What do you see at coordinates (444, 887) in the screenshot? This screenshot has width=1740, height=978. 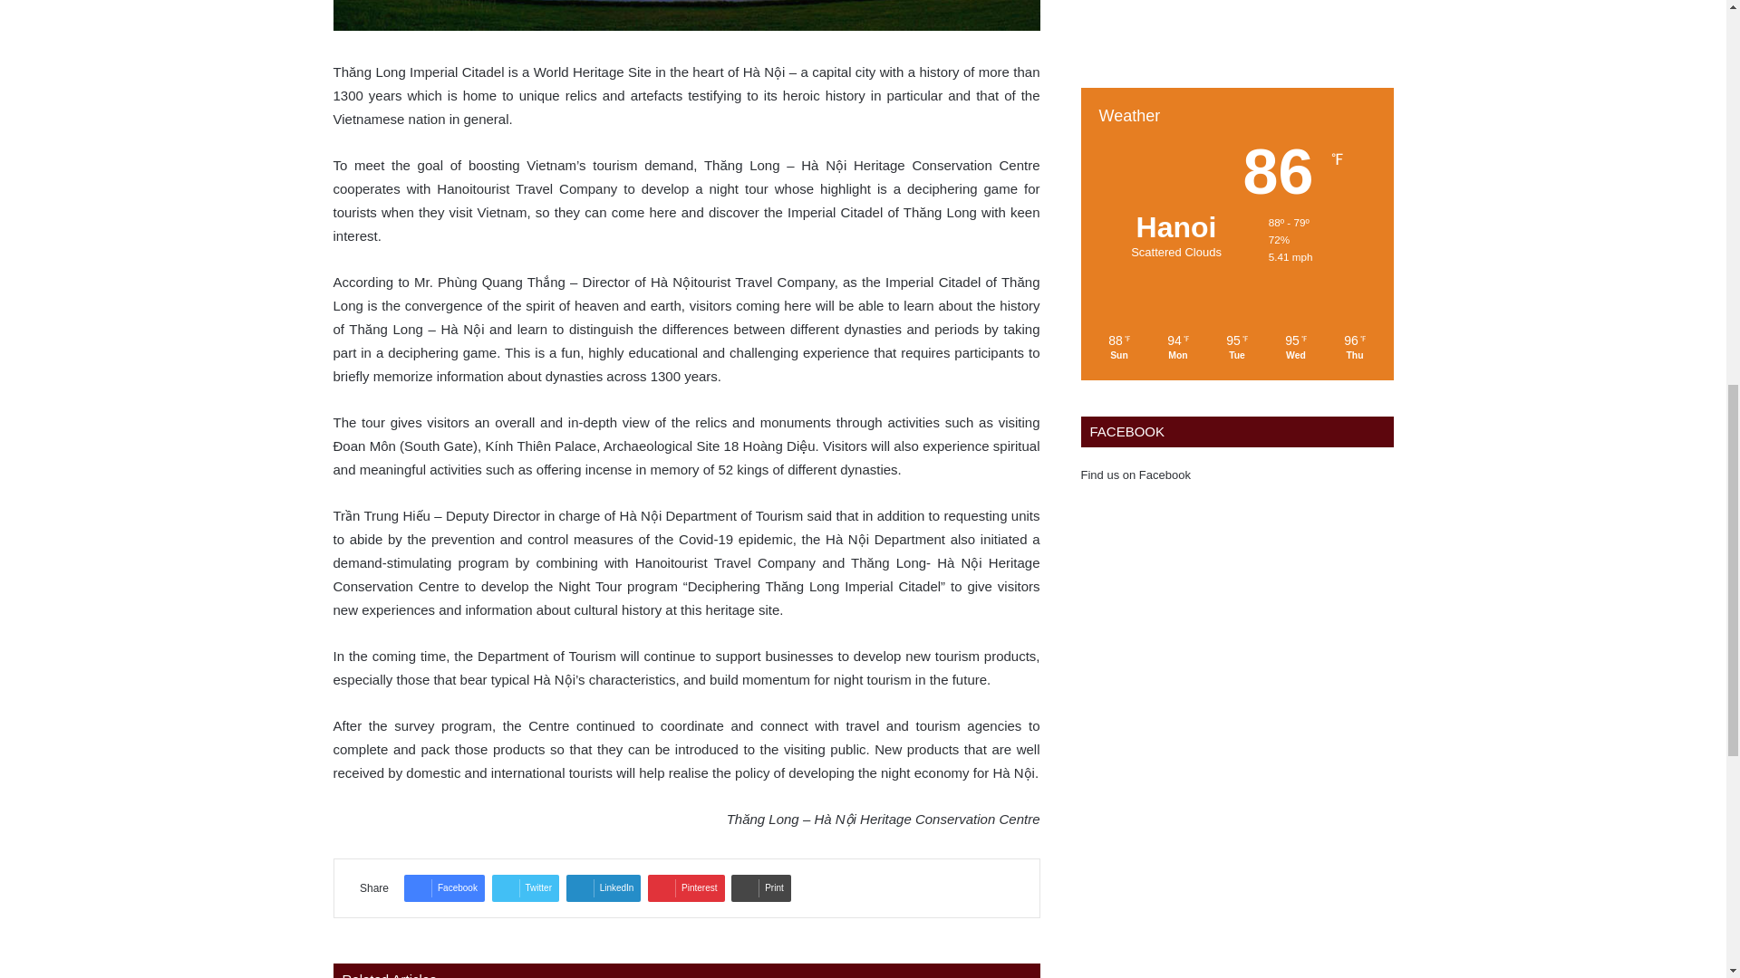 I see `Facebook` at bounding box center [444, 887].